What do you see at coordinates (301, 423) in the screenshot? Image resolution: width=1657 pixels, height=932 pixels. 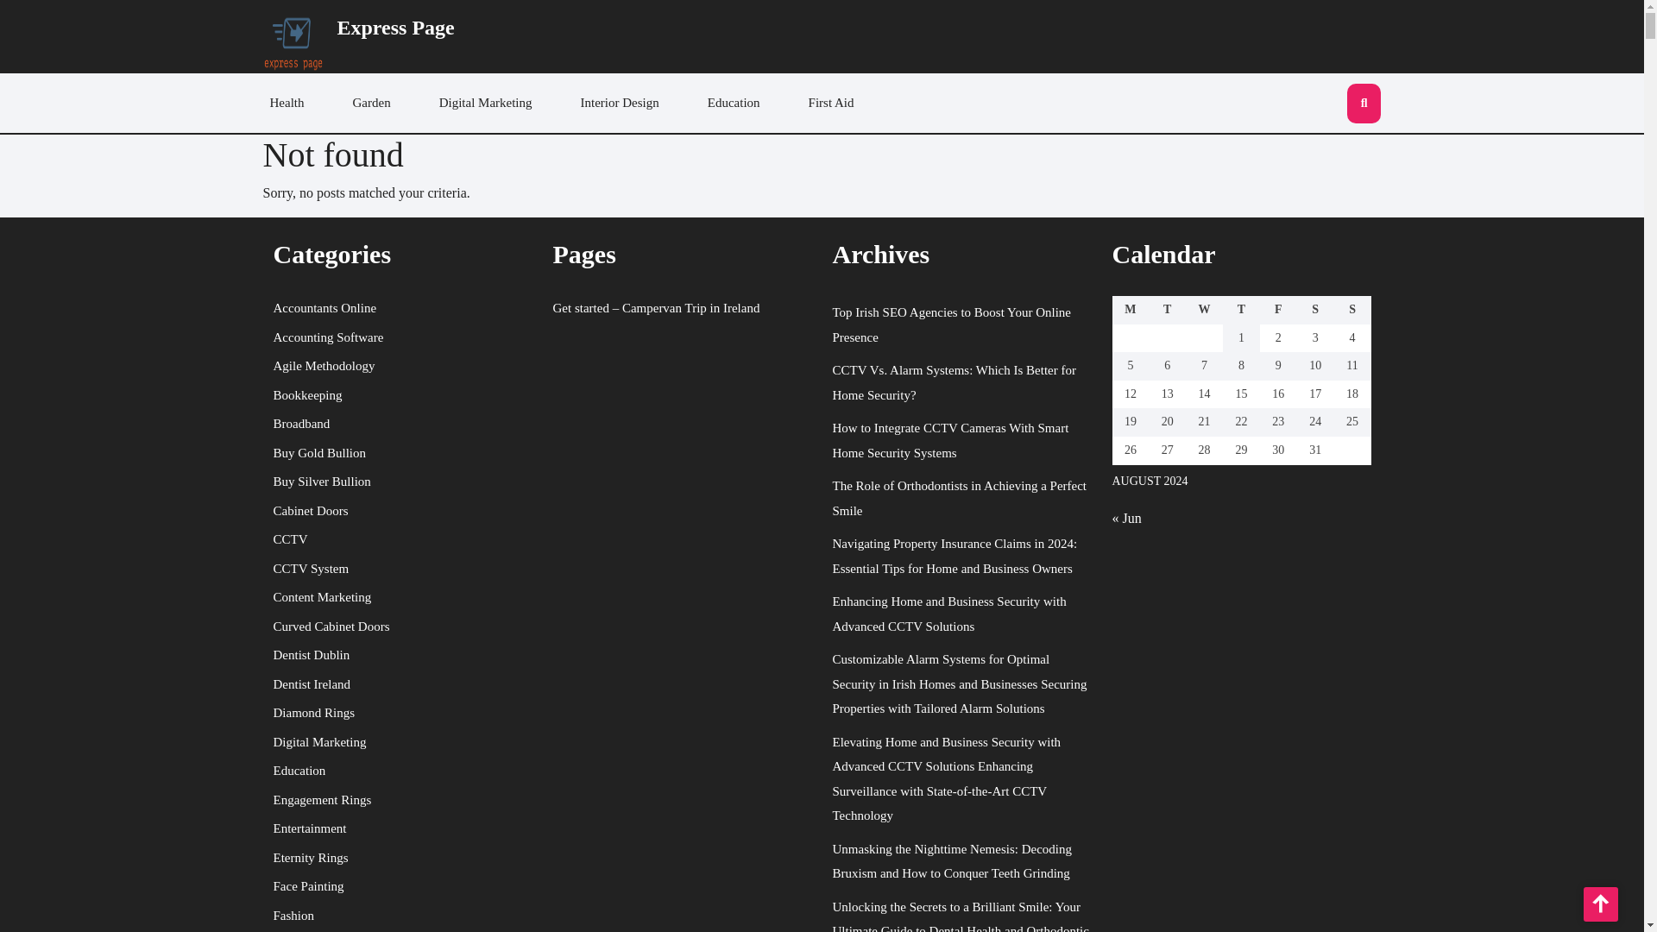 I see `Broadband` at bounding box center [301, 423].